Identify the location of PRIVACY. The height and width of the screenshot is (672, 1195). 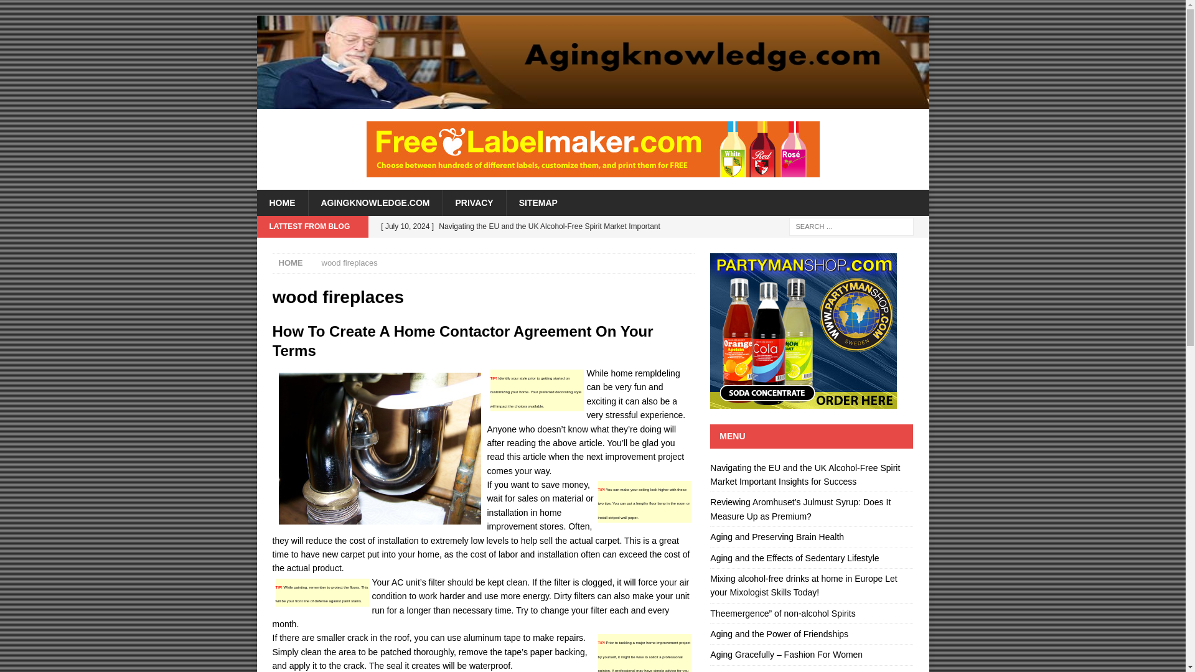
(474, 202).